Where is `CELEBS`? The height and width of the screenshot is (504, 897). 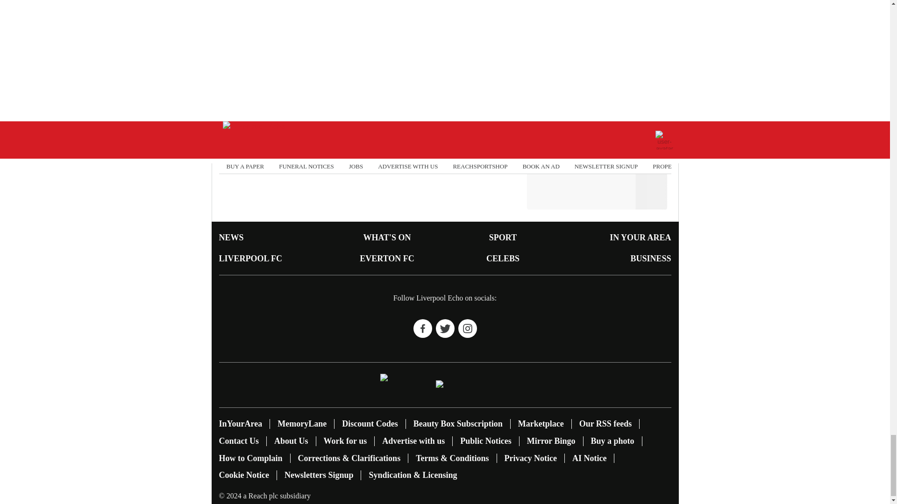 CELEBS is located at coordinates (503, 259).